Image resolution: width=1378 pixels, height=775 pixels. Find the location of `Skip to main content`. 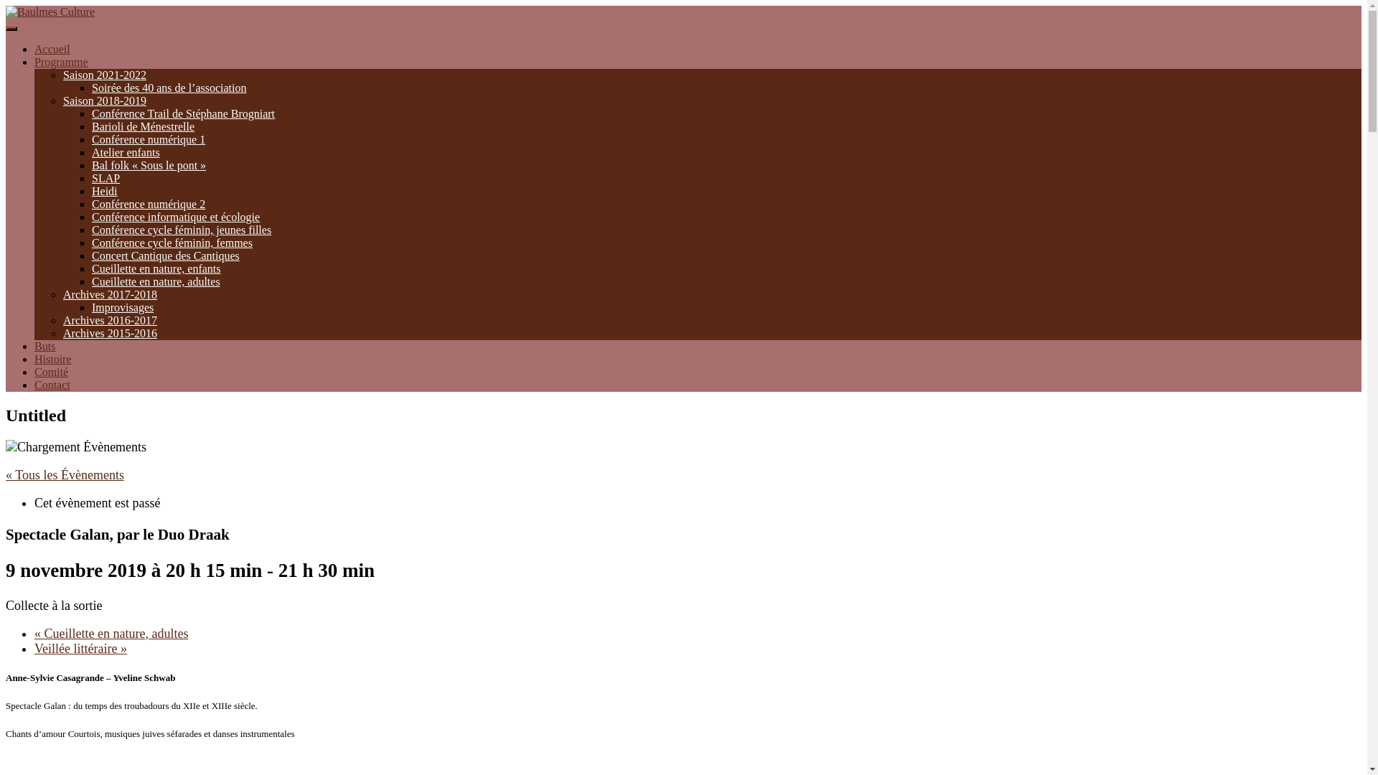

Skip to main content is located at coordinates (6, 6).